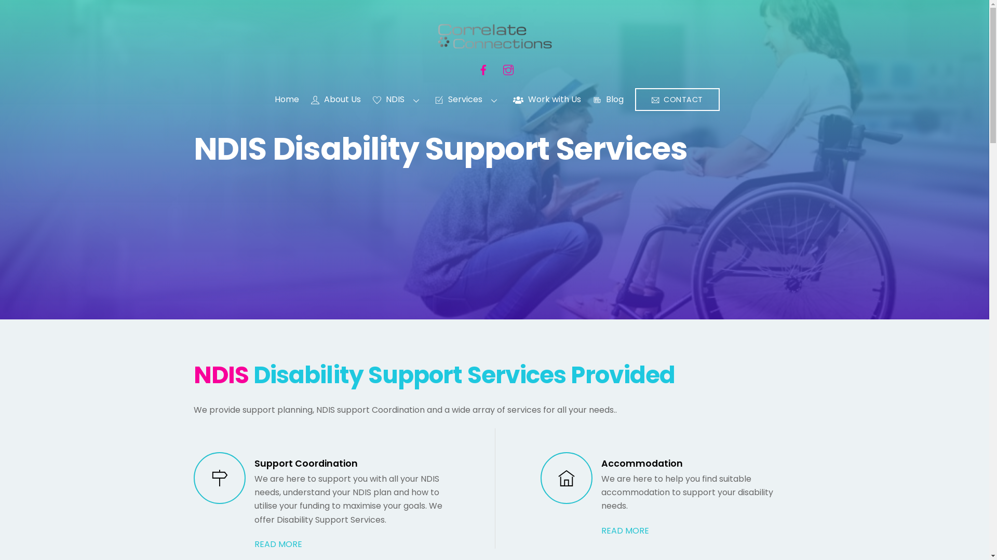 The height and width of the screenshot is (560, 997). Describe the element at coordinates (278, 544) in the screenshot. I see `READ MORE` at that location.